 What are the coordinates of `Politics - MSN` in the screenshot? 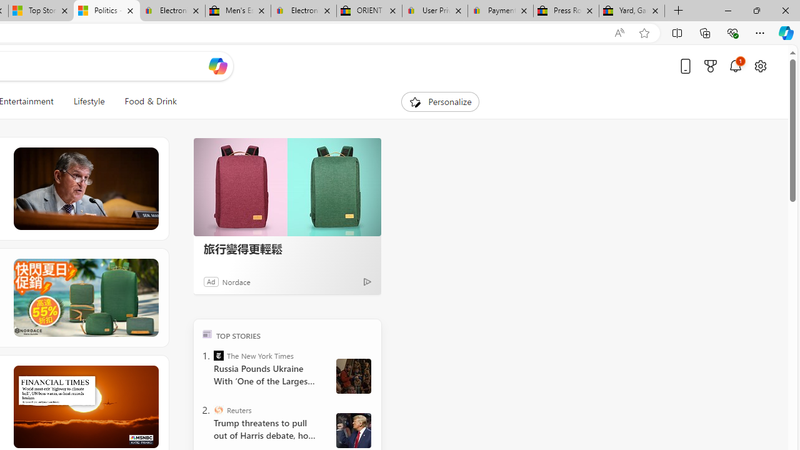 It's located at (106, 11).